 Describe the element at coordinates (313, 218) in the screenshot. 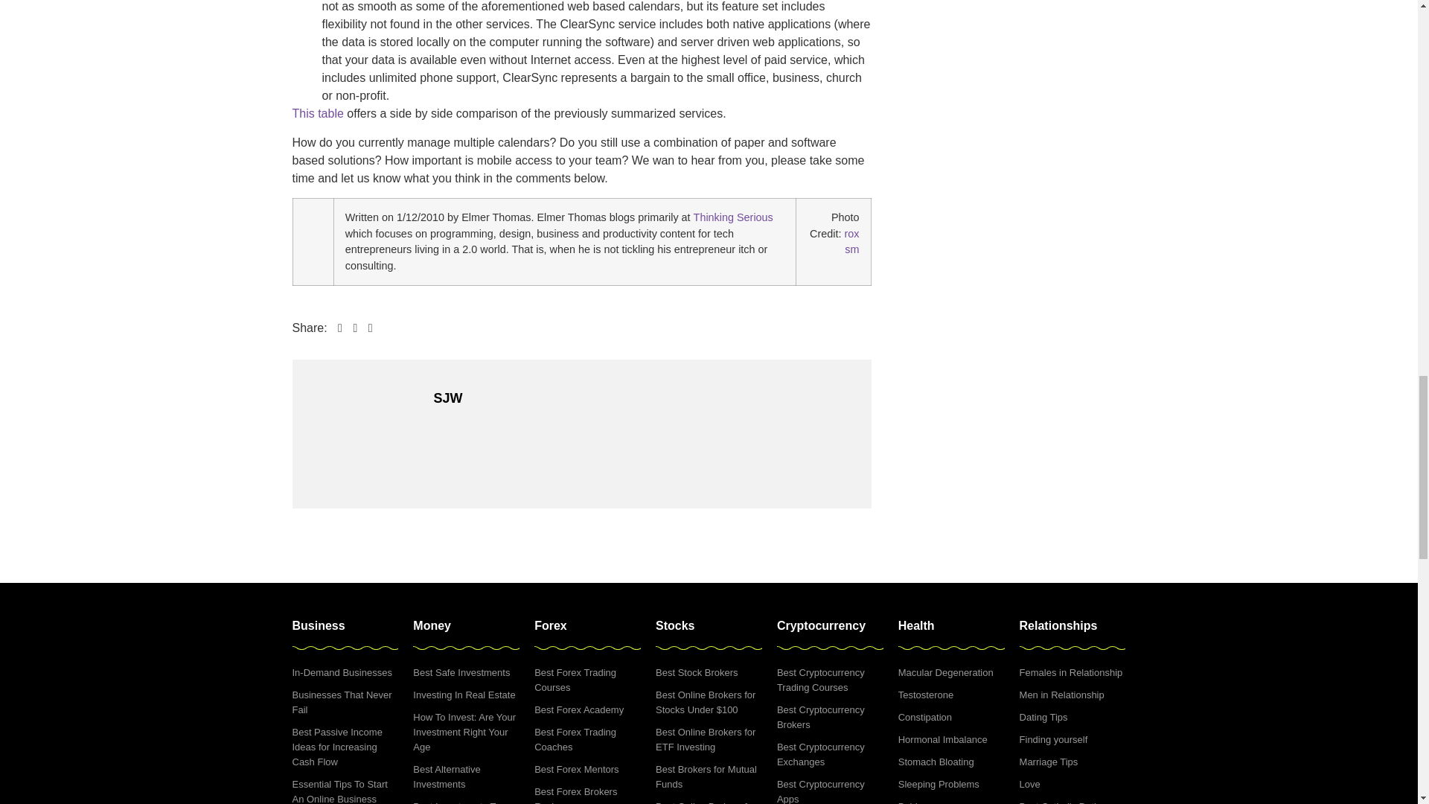

I see `Elmer Thomas` at that location.